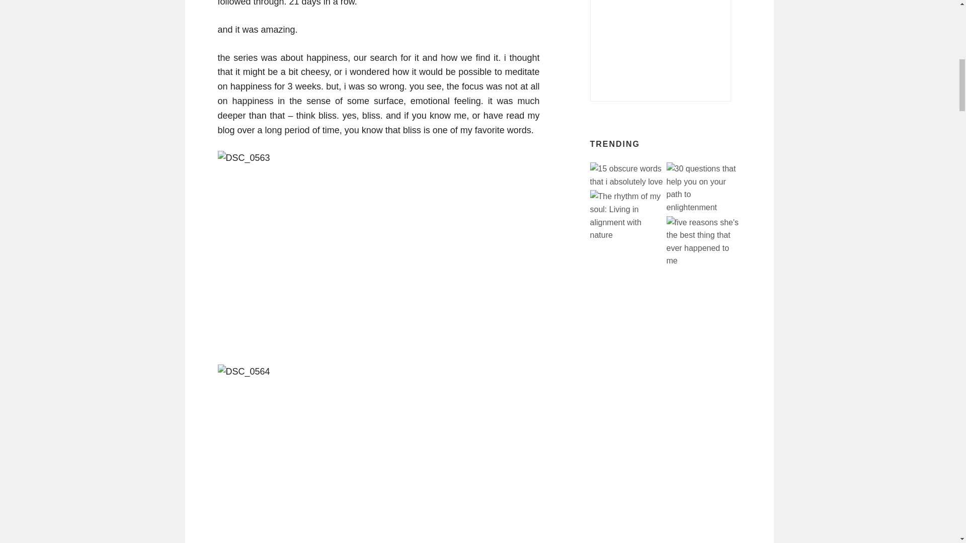 This screenshot has width=966, height=543. Describe the element at coordinates (703, 188) in the screenshot. I see `30 questions that help you on your path to enlightenment` at that location.